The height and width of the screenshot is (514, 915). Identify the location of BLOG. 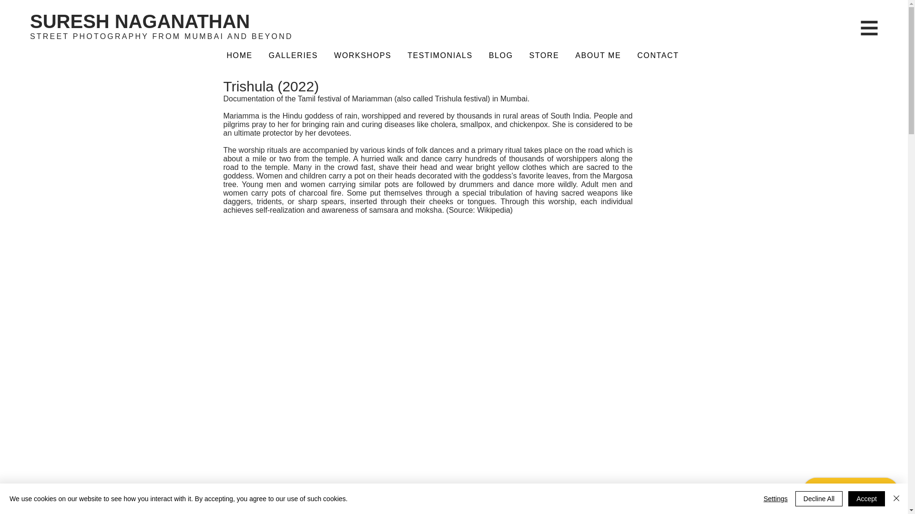
(501, 56).